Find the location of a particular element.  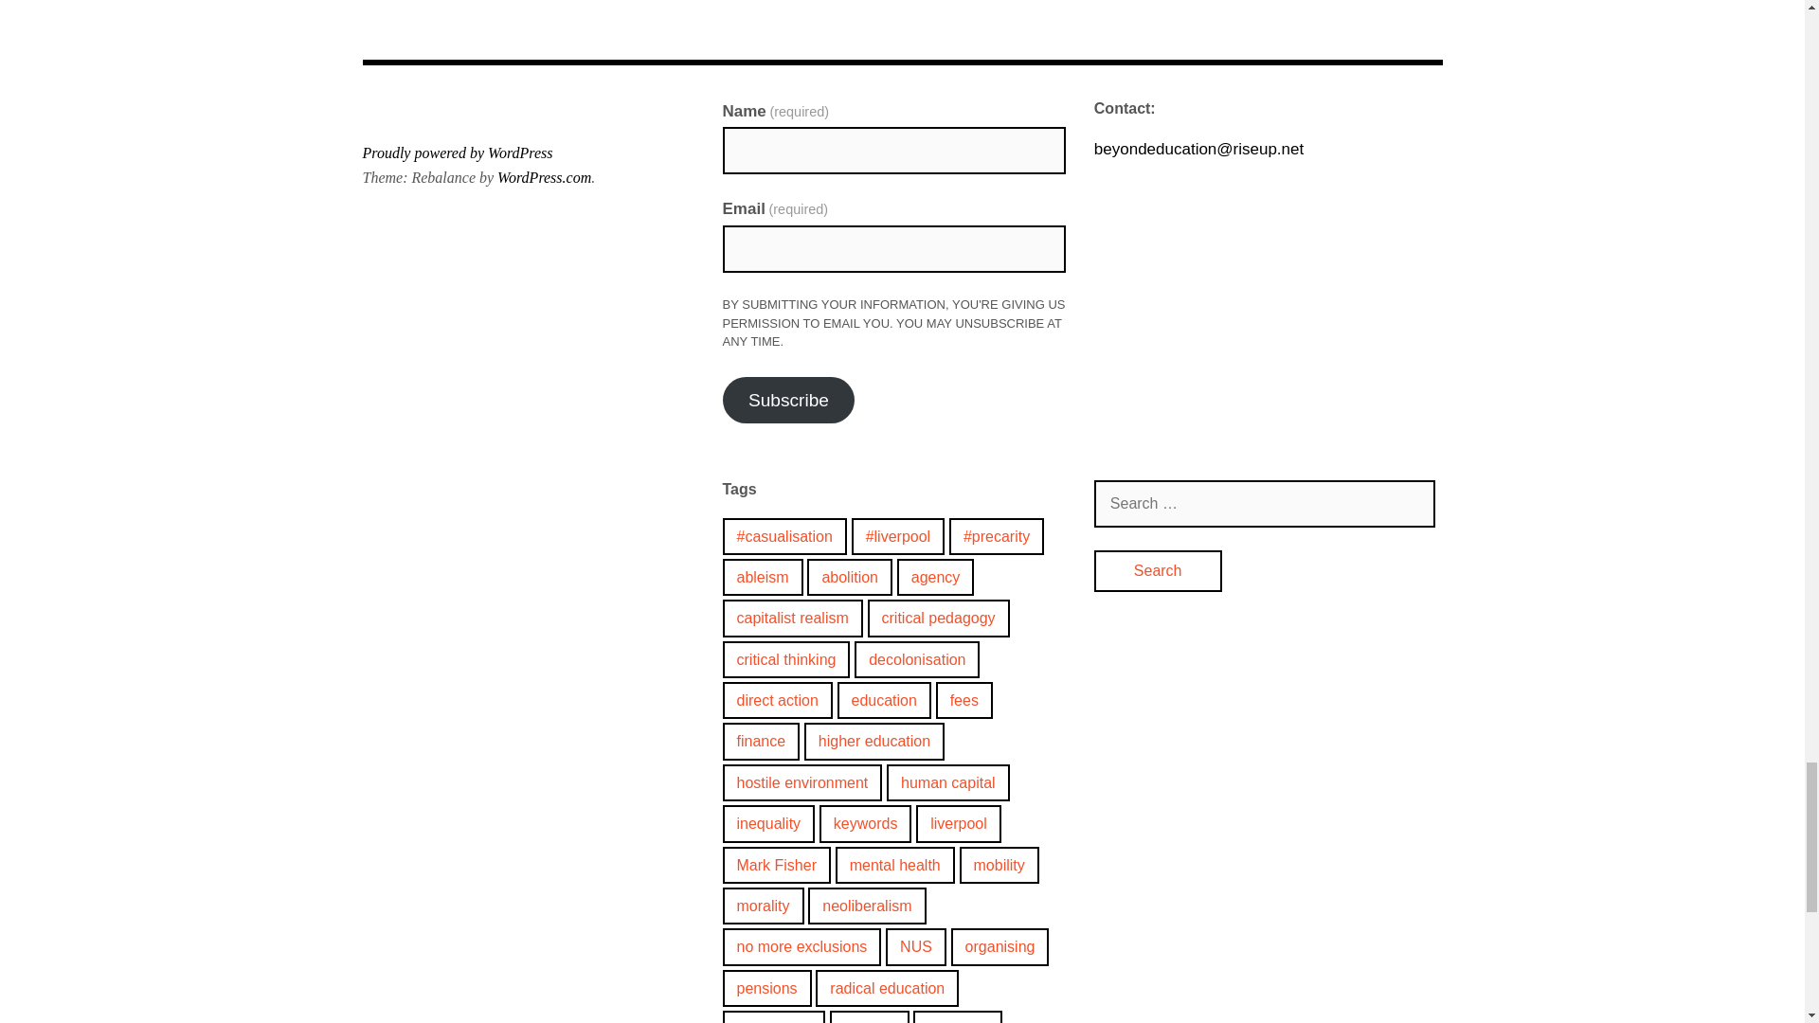

Search is located at coordinates (1158, 570).